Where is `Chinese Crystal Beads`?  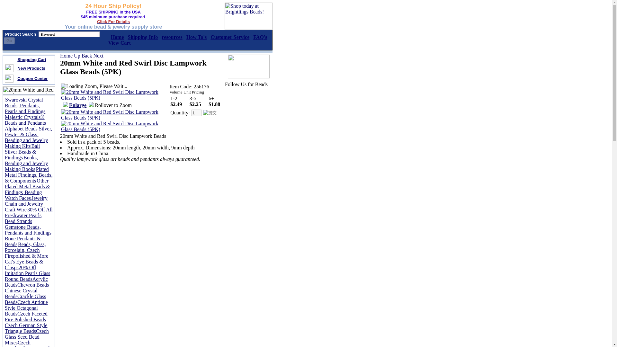
Chinese Crystal Beads is located at coordinates (21, 293).